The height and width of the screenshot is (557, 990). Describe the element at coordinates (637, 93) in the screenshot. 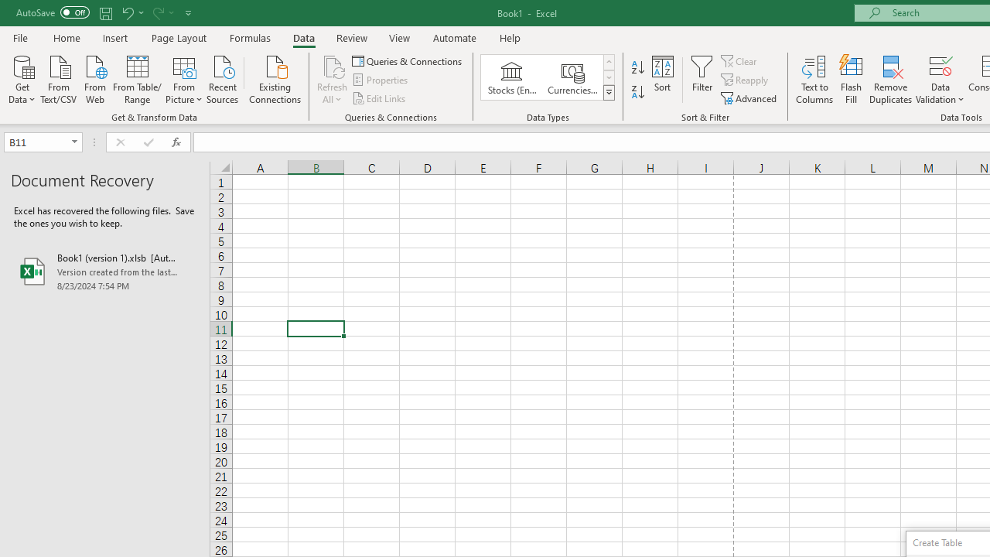

I see `Sort Z to A` at that location.